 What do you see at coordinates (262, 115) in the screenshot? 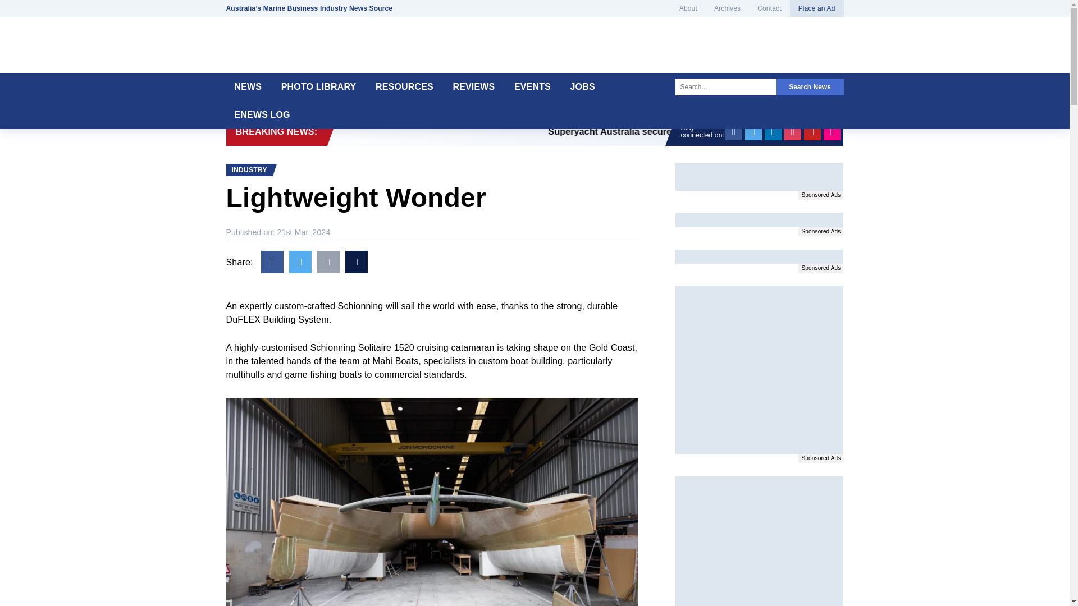
I see `ENEWS LOG` at bounding box center [262, 115].